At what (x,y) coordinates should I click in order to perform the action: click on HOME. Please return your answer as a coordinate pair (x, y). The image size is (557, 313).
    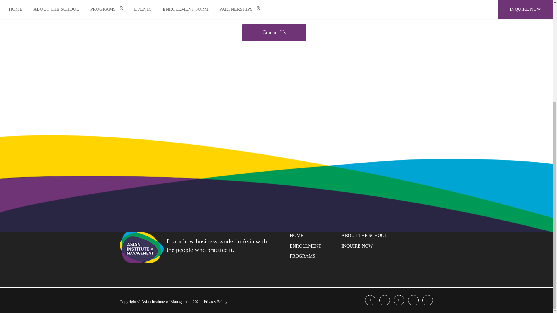
    Looking at the image, I should click on (296, 235).